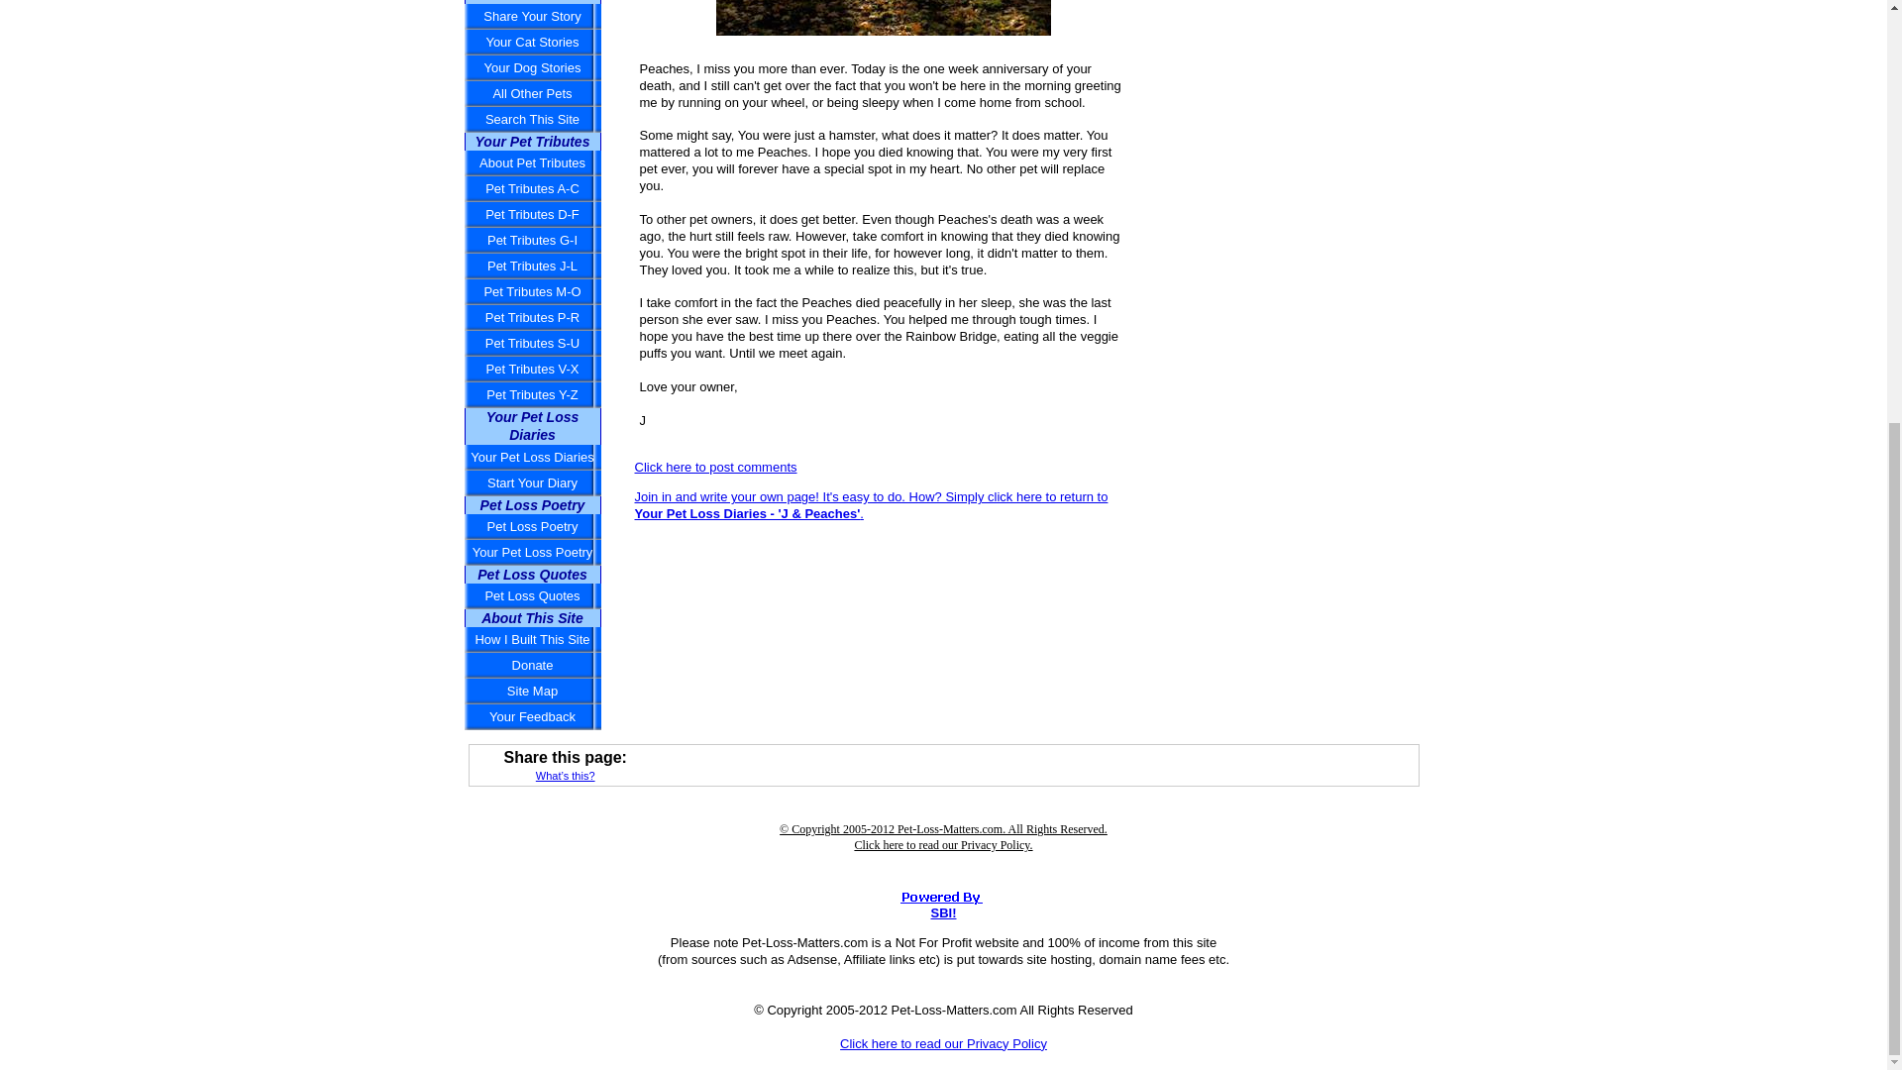 The width and height of the screenshot is (1902, 1070). Describe the element at coordinates (532, 553) in the screenshot. I see `Your Pet Loss Poetry` at that location.